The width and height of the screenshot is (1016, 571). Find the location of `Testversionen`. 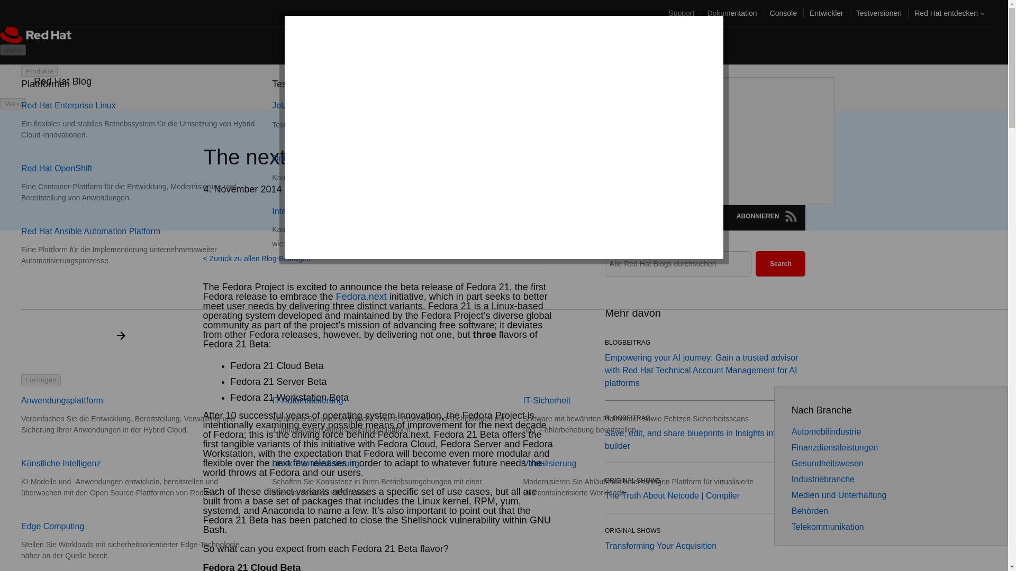

Testversionen is located at coordinates (878, 13).